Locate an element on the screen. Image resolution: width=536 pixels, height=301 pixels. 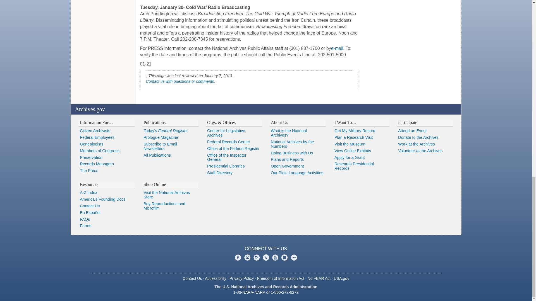
Genealogists is located at coordinates (107, 144).